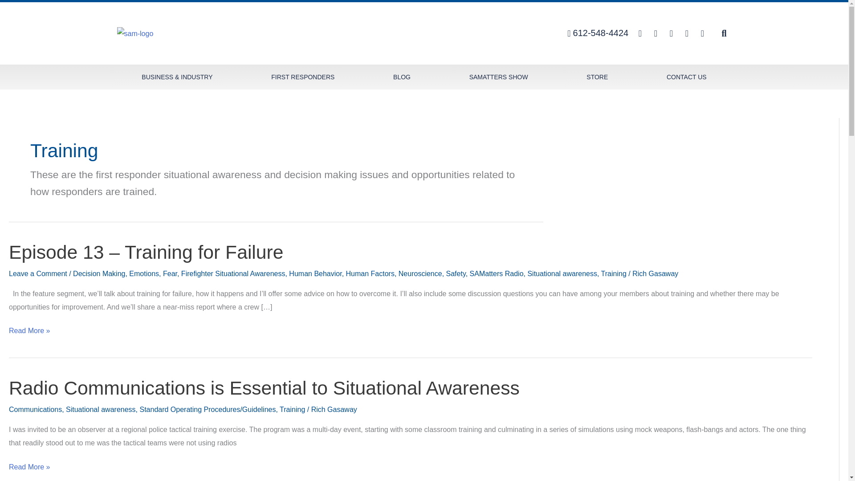 Image resolution: width=855 pixels, height=481 pixels. Describe the element at coordinates (303, 77) in the screenshot. I see `FIRST RESPONDERS` at that location.